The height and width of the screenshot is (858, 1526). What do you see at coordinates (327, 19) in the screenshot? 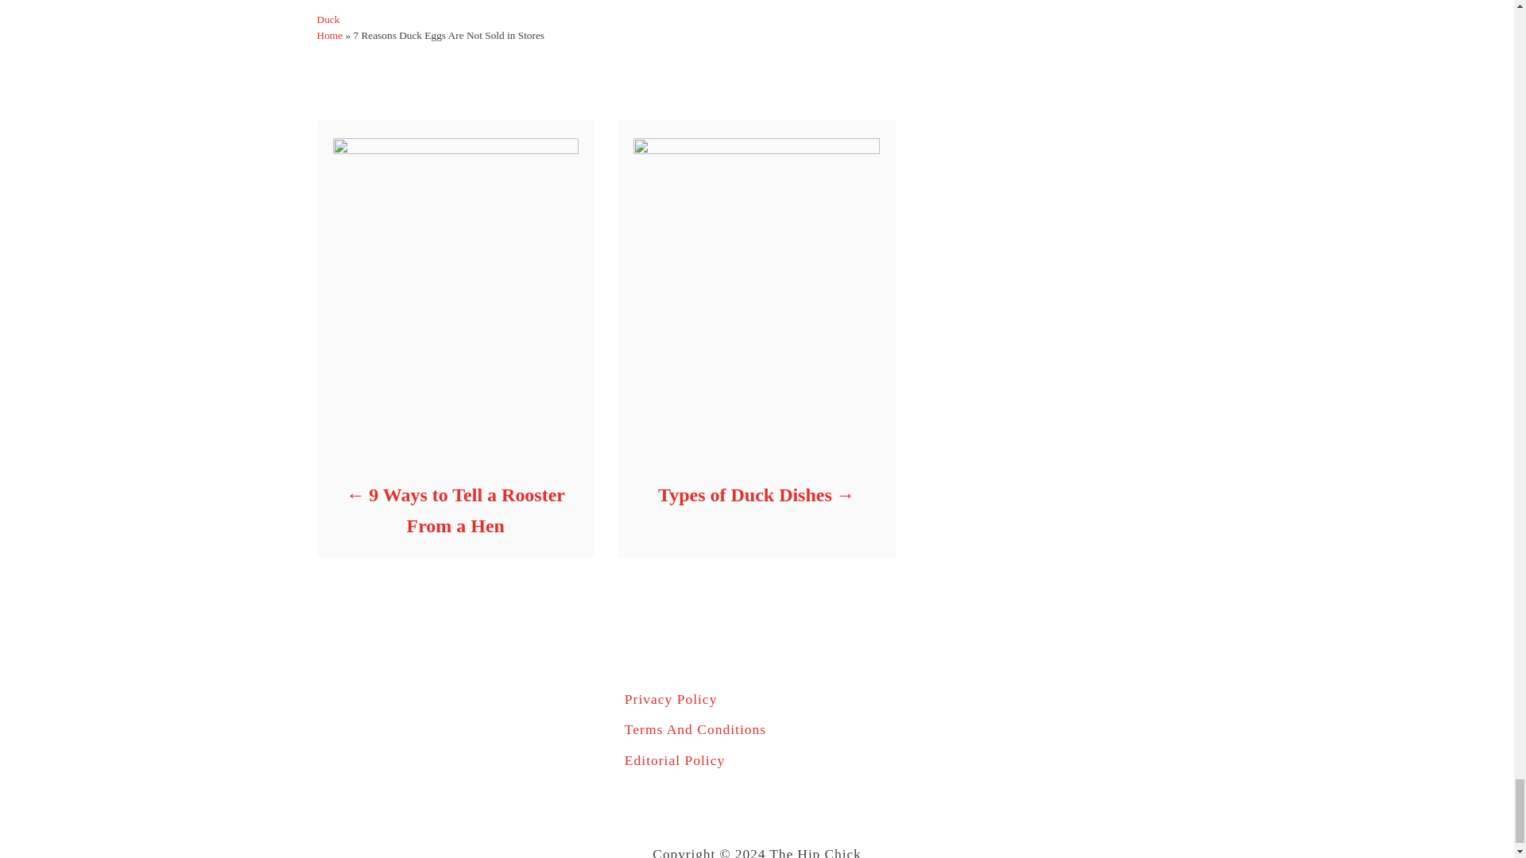
I see `Duck` at bounding box center [327, 19].